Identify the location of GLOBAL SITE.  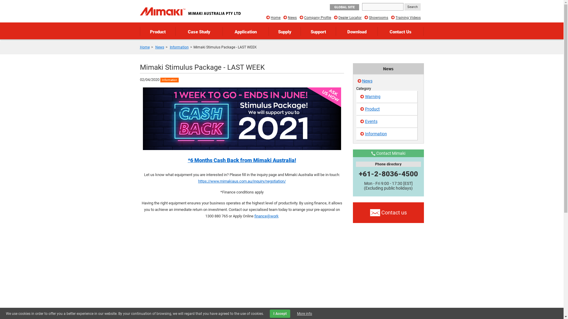
(344, 7).